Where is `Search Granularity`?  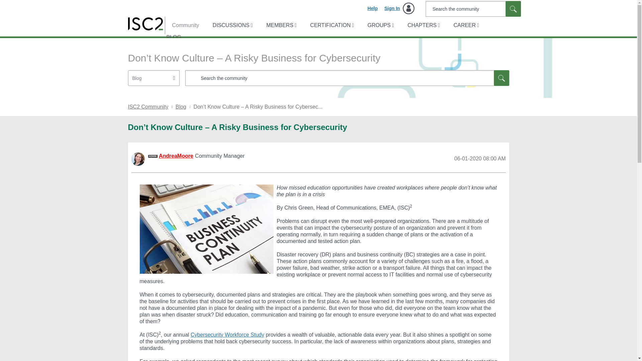
Search Granularity is located at coordinates (154, 78).